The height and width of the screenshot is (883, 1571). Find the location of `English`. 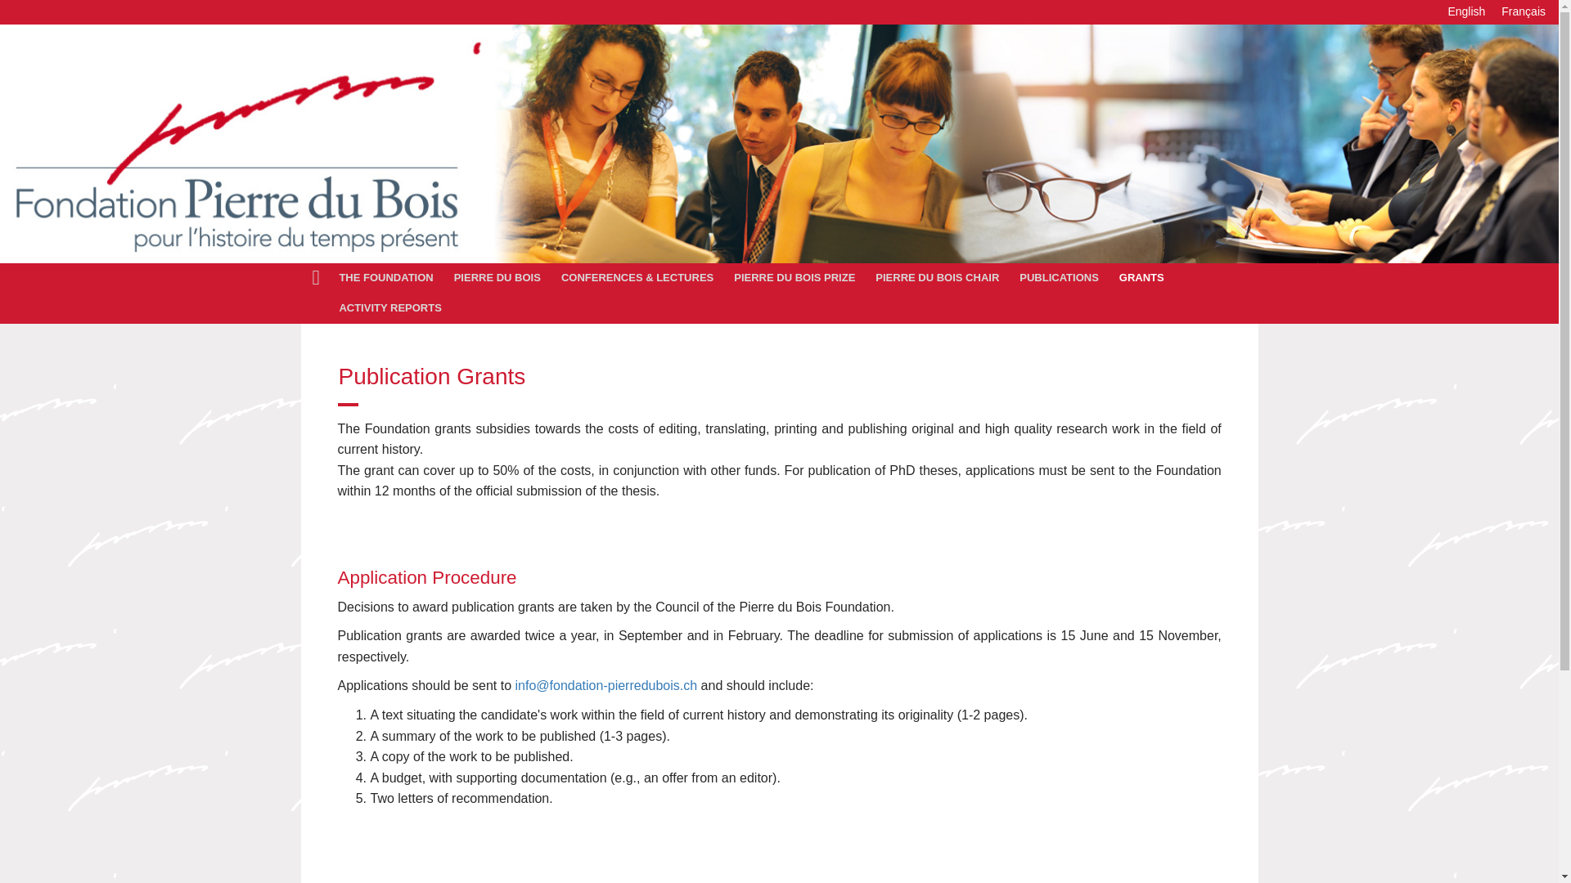

English is located at coordinates (1466, 11).